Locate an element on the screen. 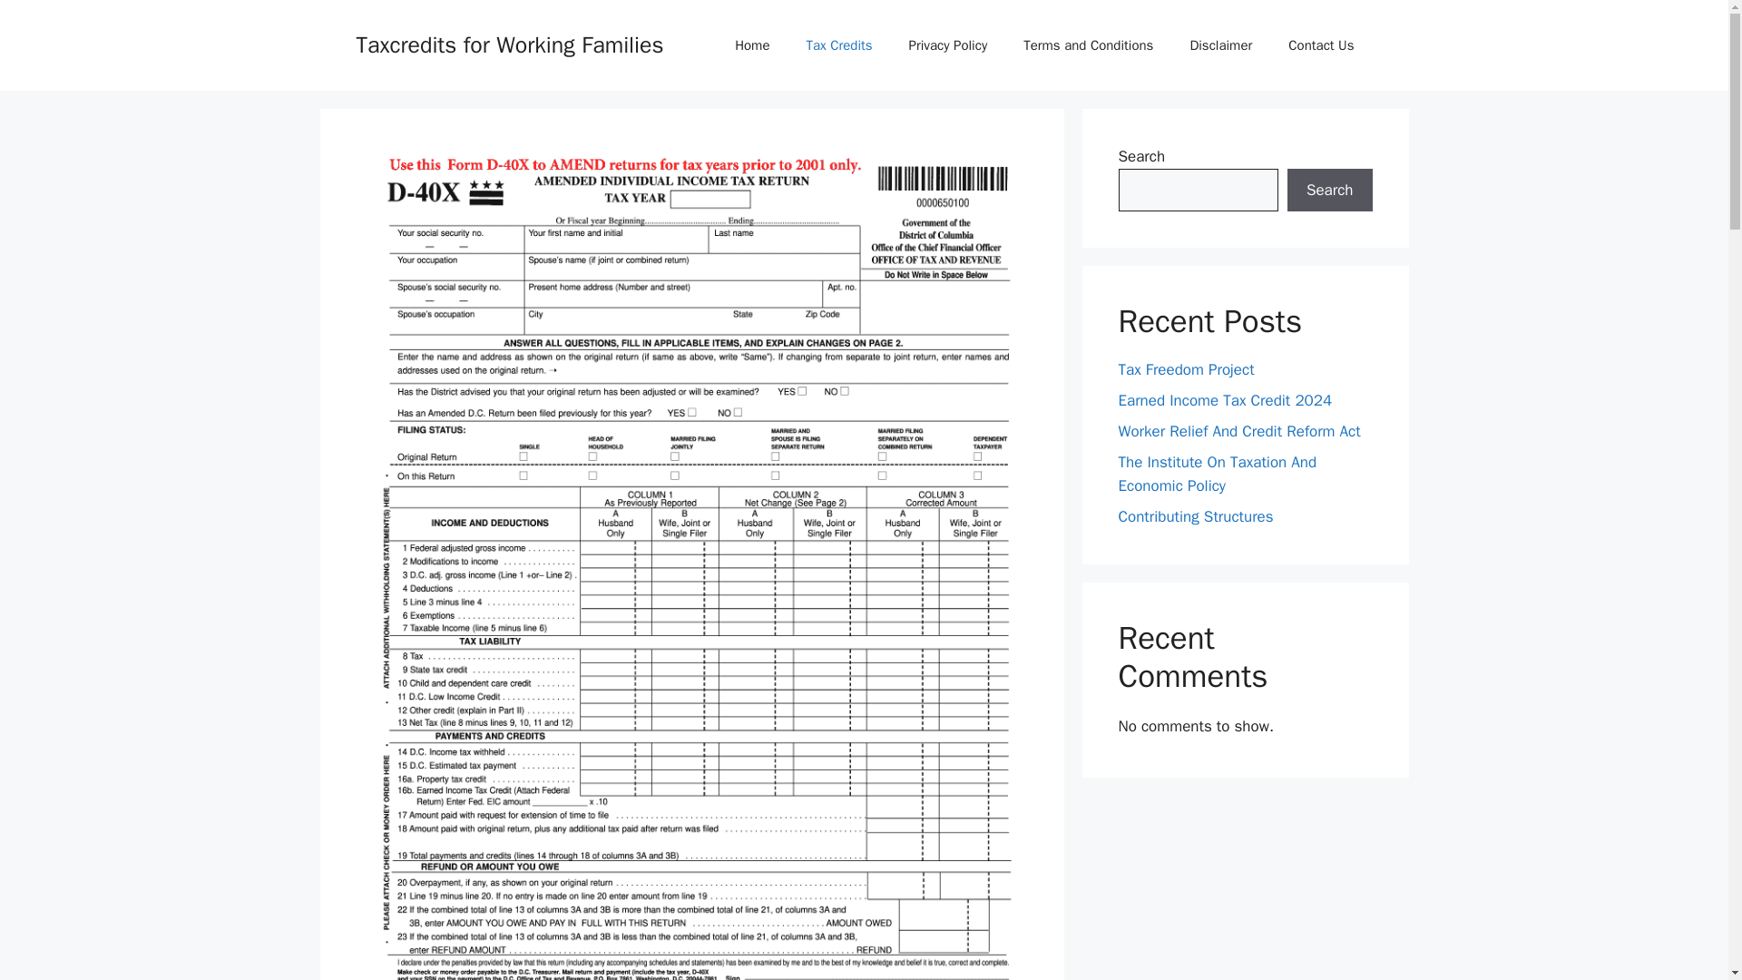 This screenshot has width=1742, height=980. Taxcredits for Working Families is located at coordinates (509, 44).